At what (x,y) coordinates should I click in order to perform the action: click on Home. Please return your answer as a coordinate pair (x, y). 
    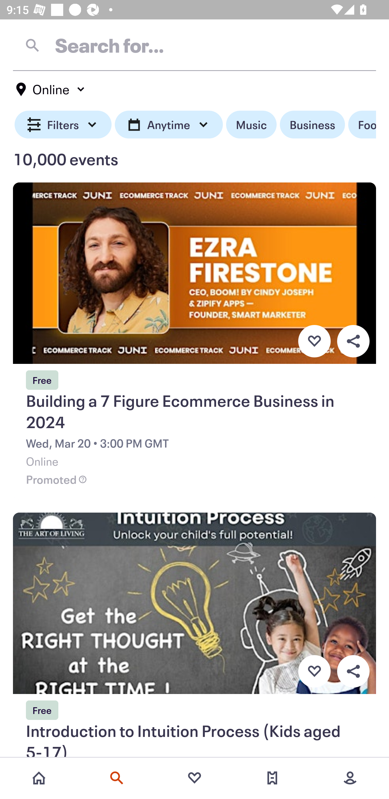
    Looking at the image, I should click on (39, 778).